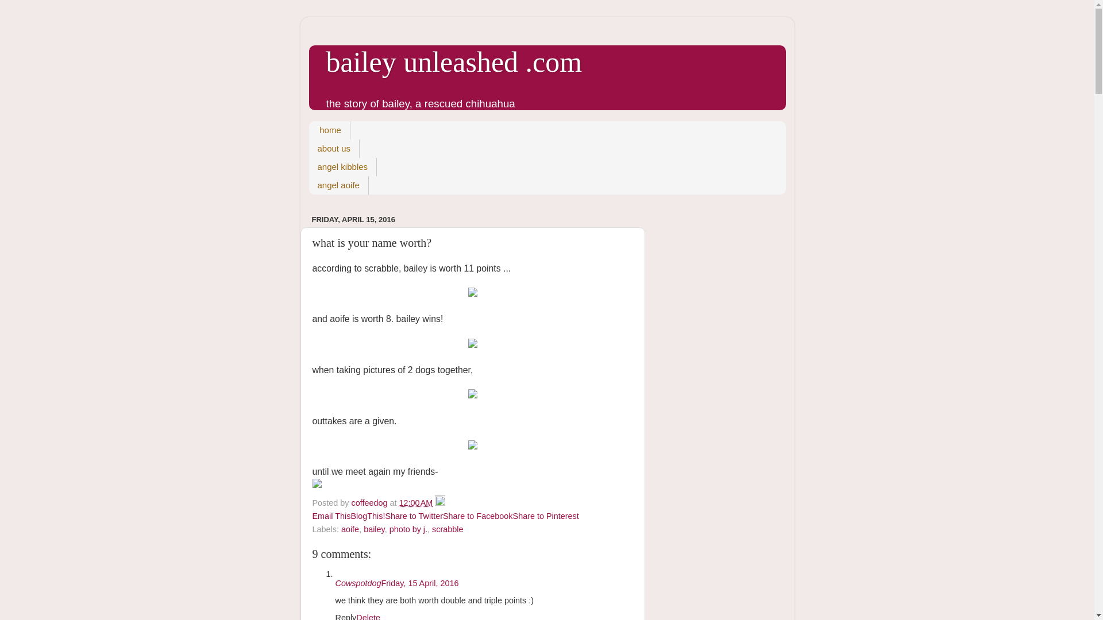 The image size is (1103, 620). I want to click on Cowspotdog, so click(358, 583).